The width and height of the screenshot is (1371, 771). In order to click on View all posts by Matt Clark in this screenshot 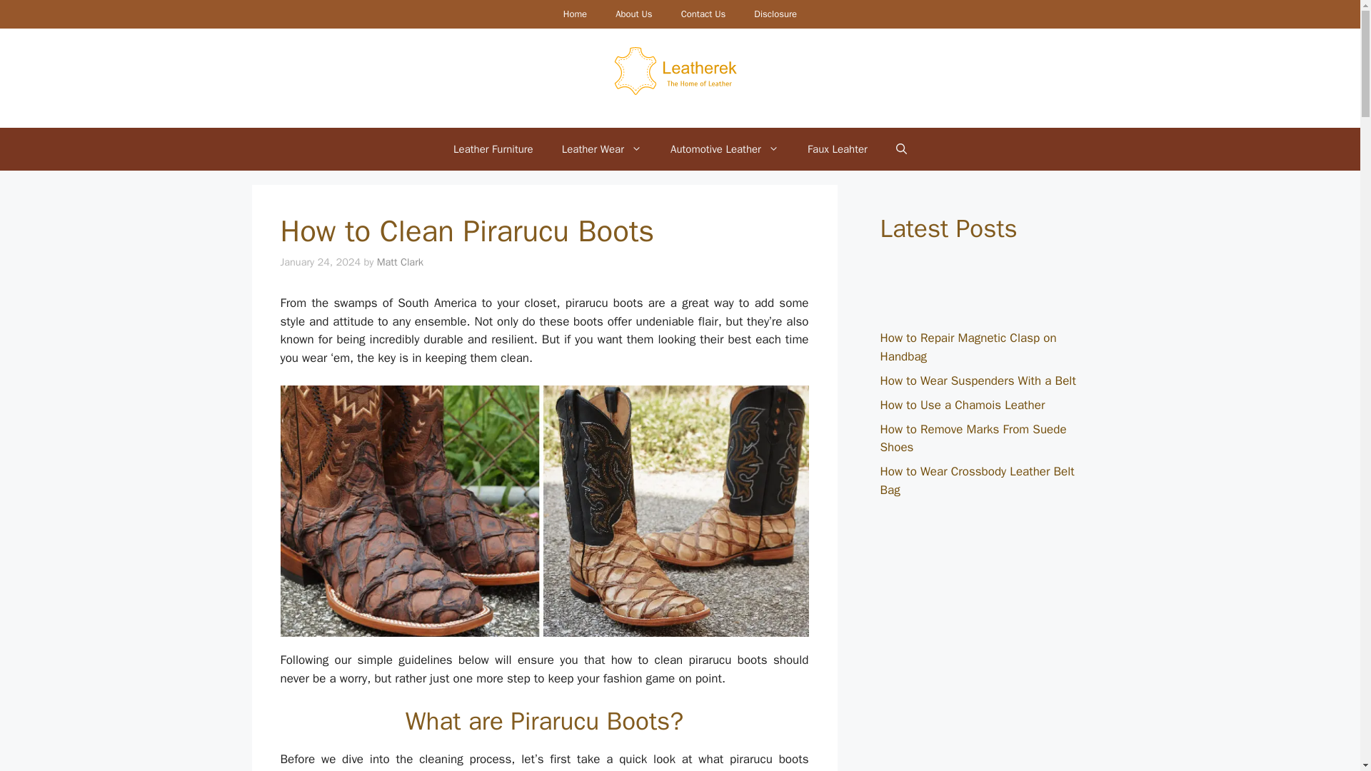, I will do `click(400, 261)`.